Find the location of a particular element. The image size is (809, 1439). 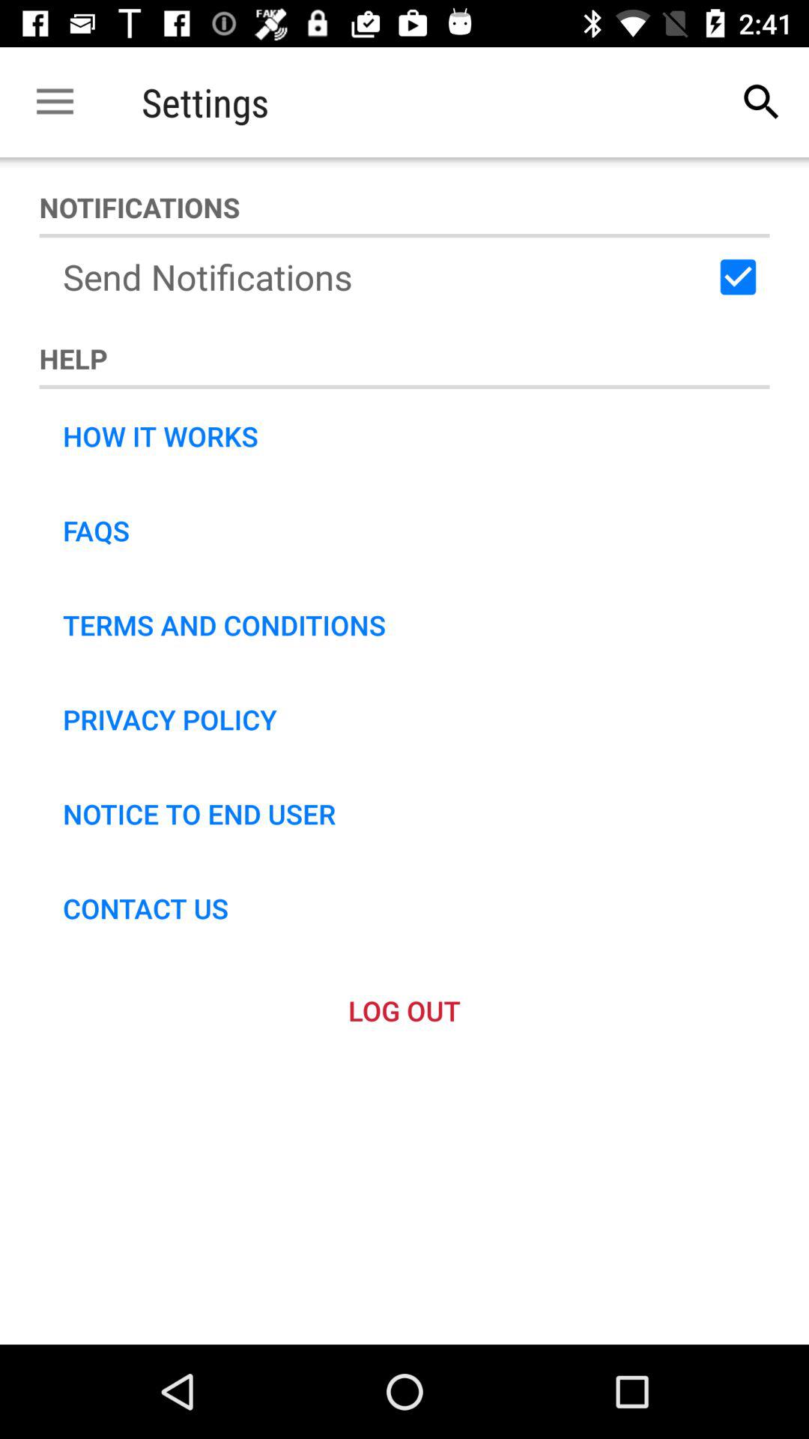

tap the icon to the left of the settings icon is located at coordinates (55, 102).